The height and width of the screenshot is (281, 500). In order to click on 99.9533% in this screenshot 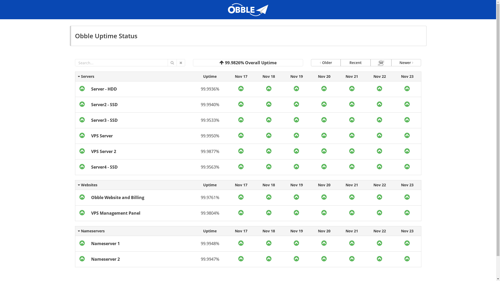, I will do `click(210, 120)`.